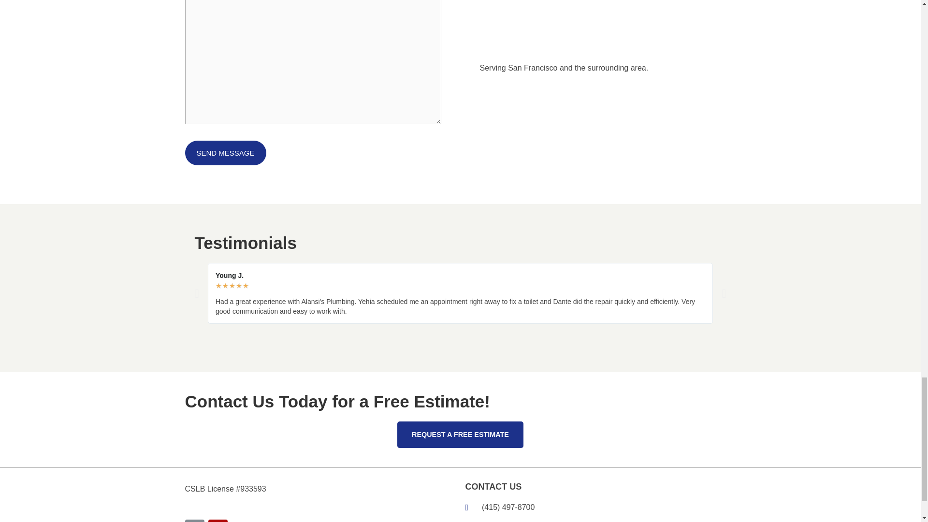 The width and height of the screenshot is (928, 522). I want to click on REQUEST A FREE ESTIMATE, so click(460, 434).